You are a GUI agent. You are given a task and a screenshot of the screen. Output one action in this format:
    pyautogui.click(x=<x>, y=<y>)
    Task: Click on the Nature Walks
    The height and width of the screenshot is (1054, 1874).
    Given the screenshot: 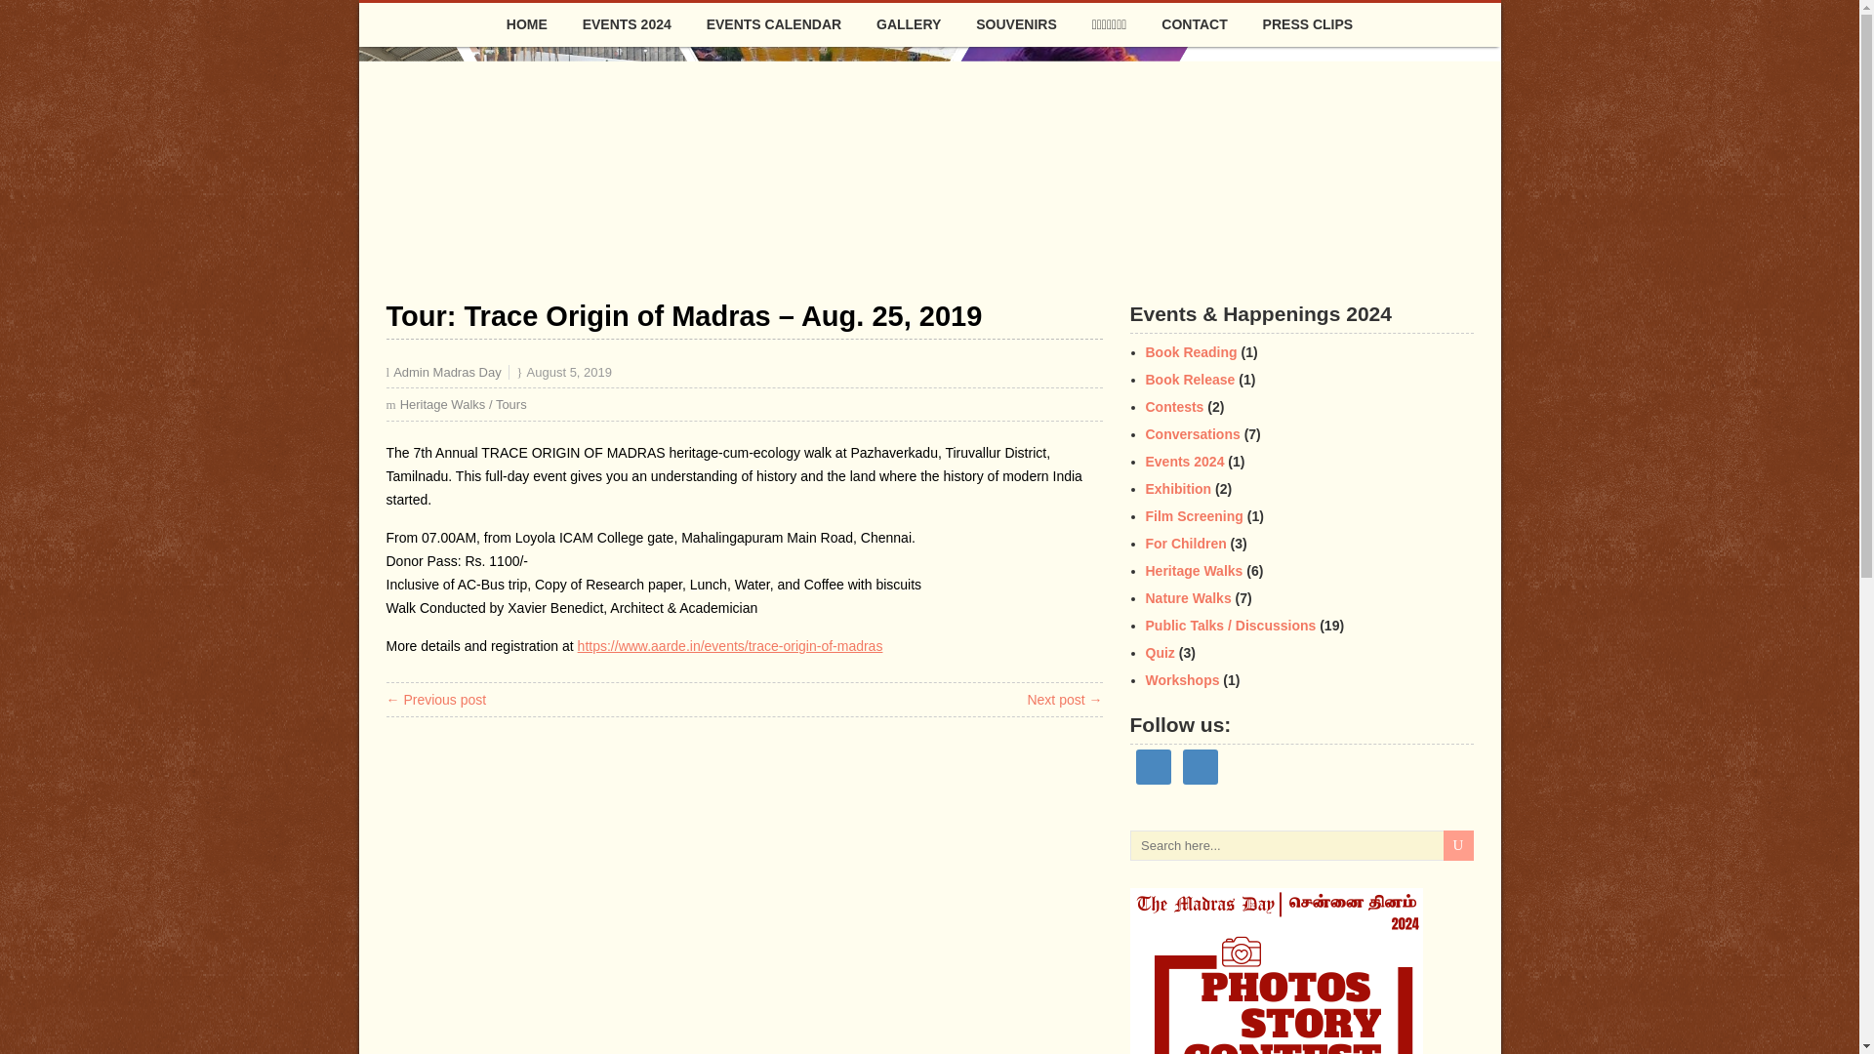 What is the action you would take?
    pyautogui.click(x=1188, y=597)
    